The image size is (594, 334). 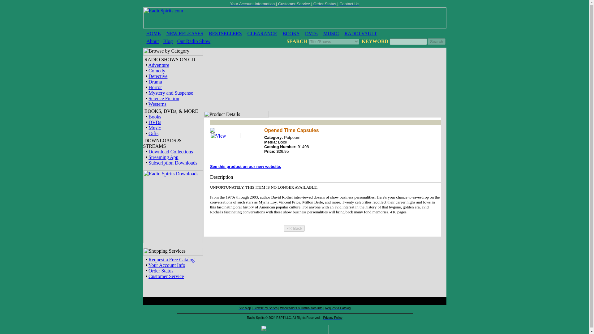 What do you see at coordinates (349, 4) in the screenshot?
I see `Contact Us` at bounding box center [349, 4].